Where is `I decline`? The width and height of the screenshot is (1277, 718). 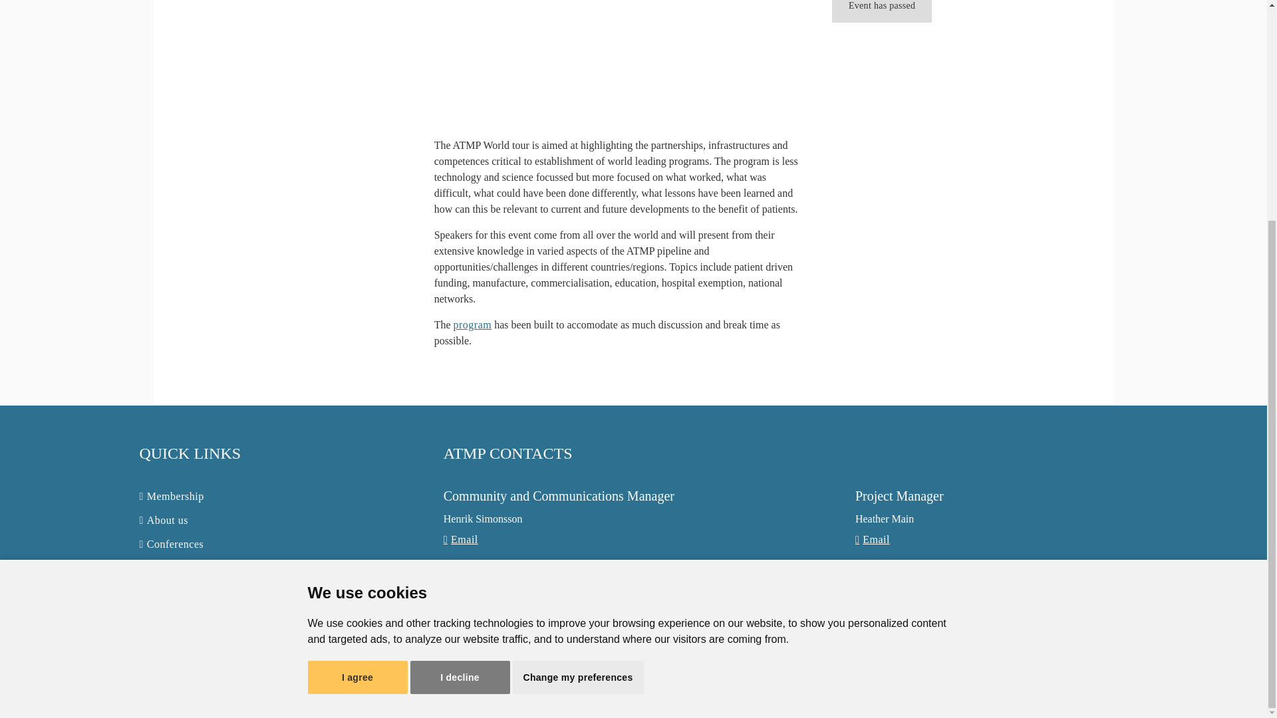
I decline is located at coordinates (460, 367).